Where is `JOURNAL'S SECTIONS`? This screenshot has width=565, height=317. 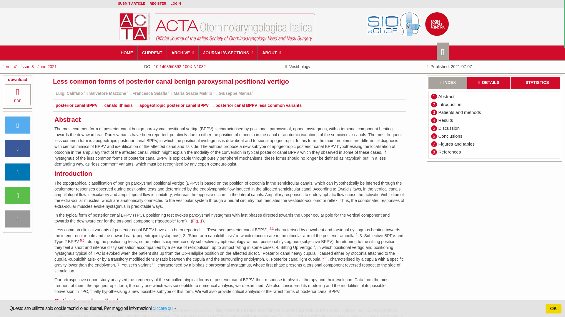 JOURNAL'S SECTIONS is located at coordinates (228, 53).